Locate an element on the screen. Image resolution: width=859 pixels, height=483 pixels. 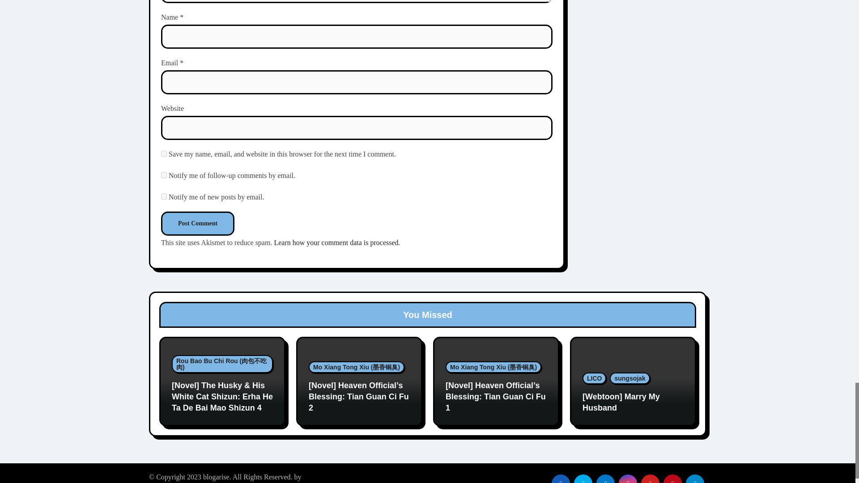
yes is located at coordinates (164, 153).